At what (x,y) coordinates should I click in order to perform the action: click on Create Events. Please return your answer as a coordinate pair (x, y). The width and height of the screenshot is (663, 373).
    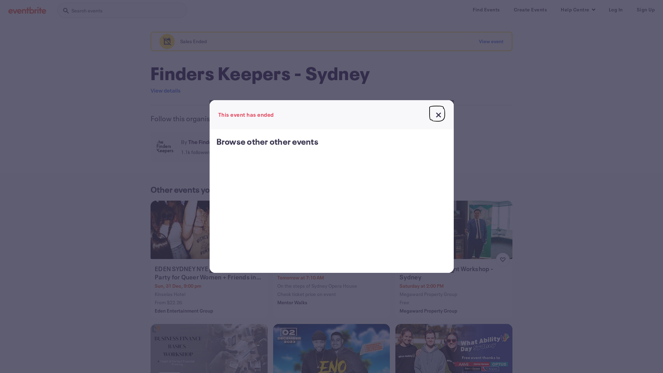
    Looking at the image, I should click on (530, 10).